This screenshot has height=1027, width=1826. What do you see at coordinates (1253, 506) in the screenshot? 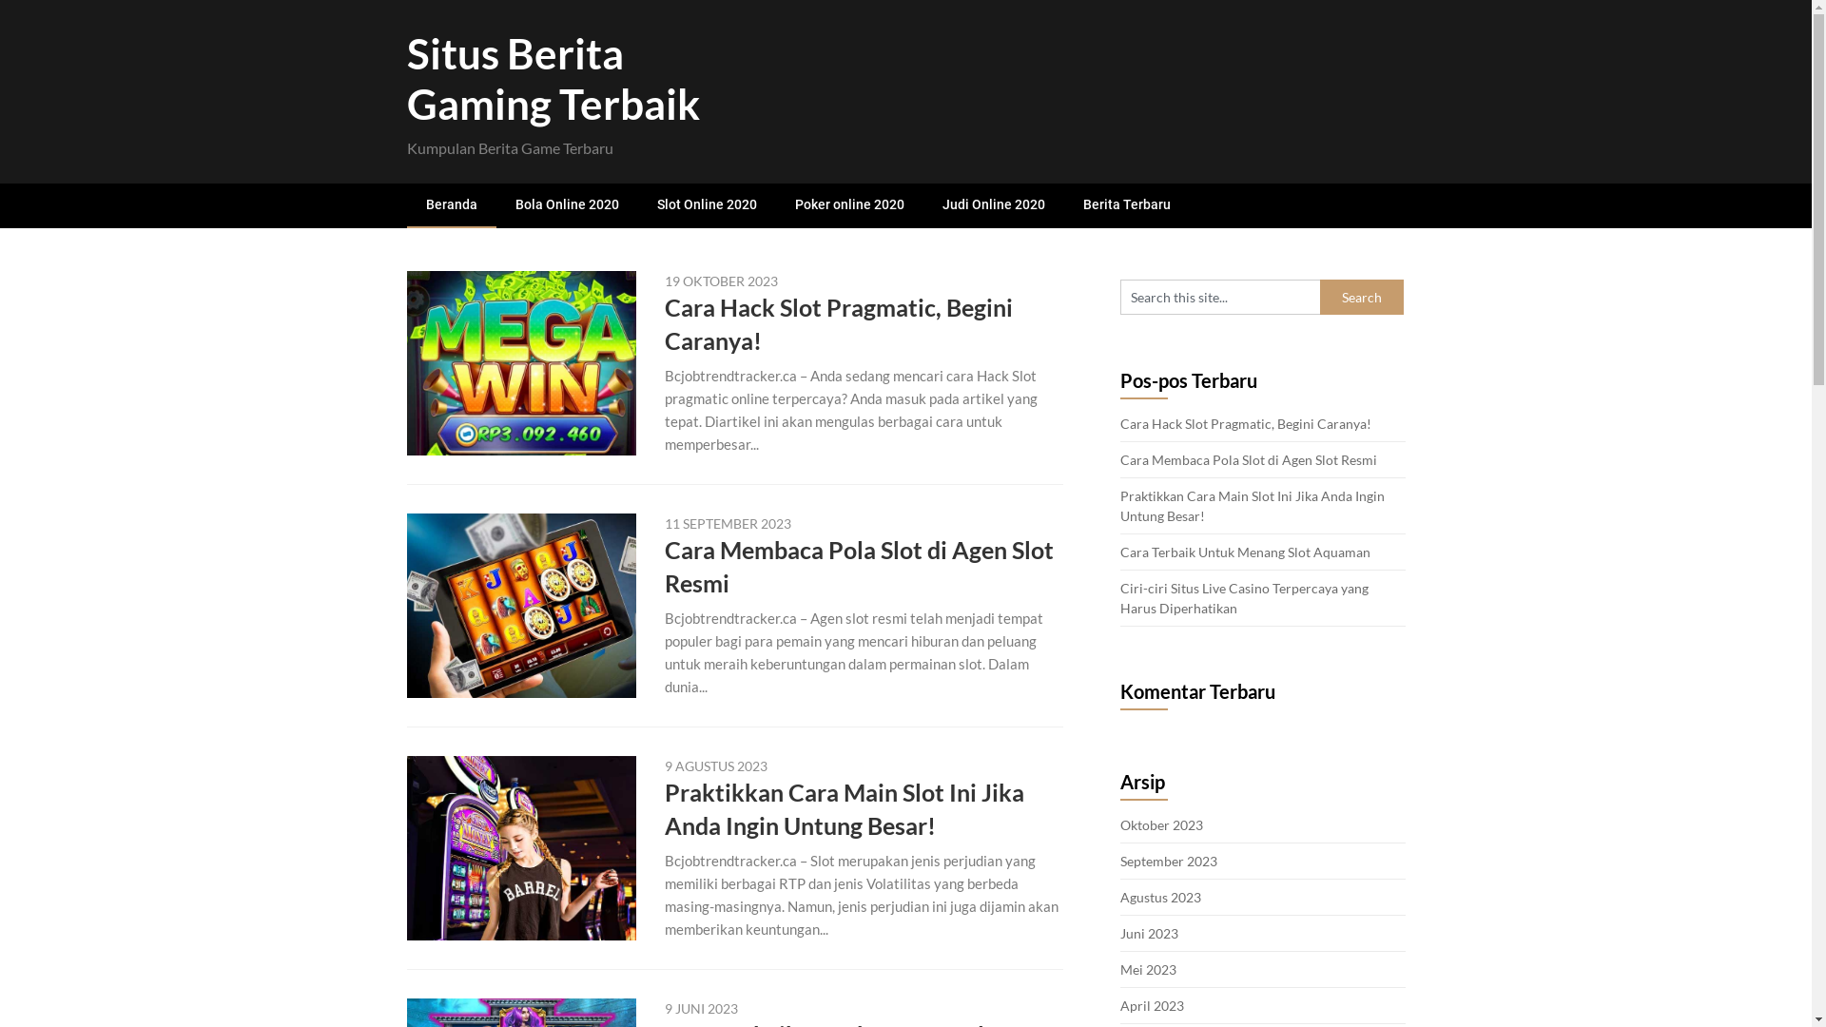
I see `Praktikkan Cara Main Slot Ini Jika Anda Ingin Untung Besar!` at bounding box center [1253, 506].